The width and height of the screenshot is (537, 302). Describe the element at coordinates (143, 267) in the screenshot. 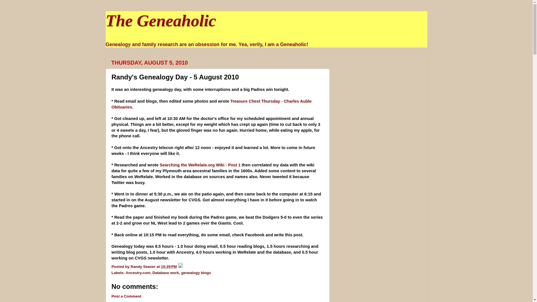

I see `author profile` at that location.